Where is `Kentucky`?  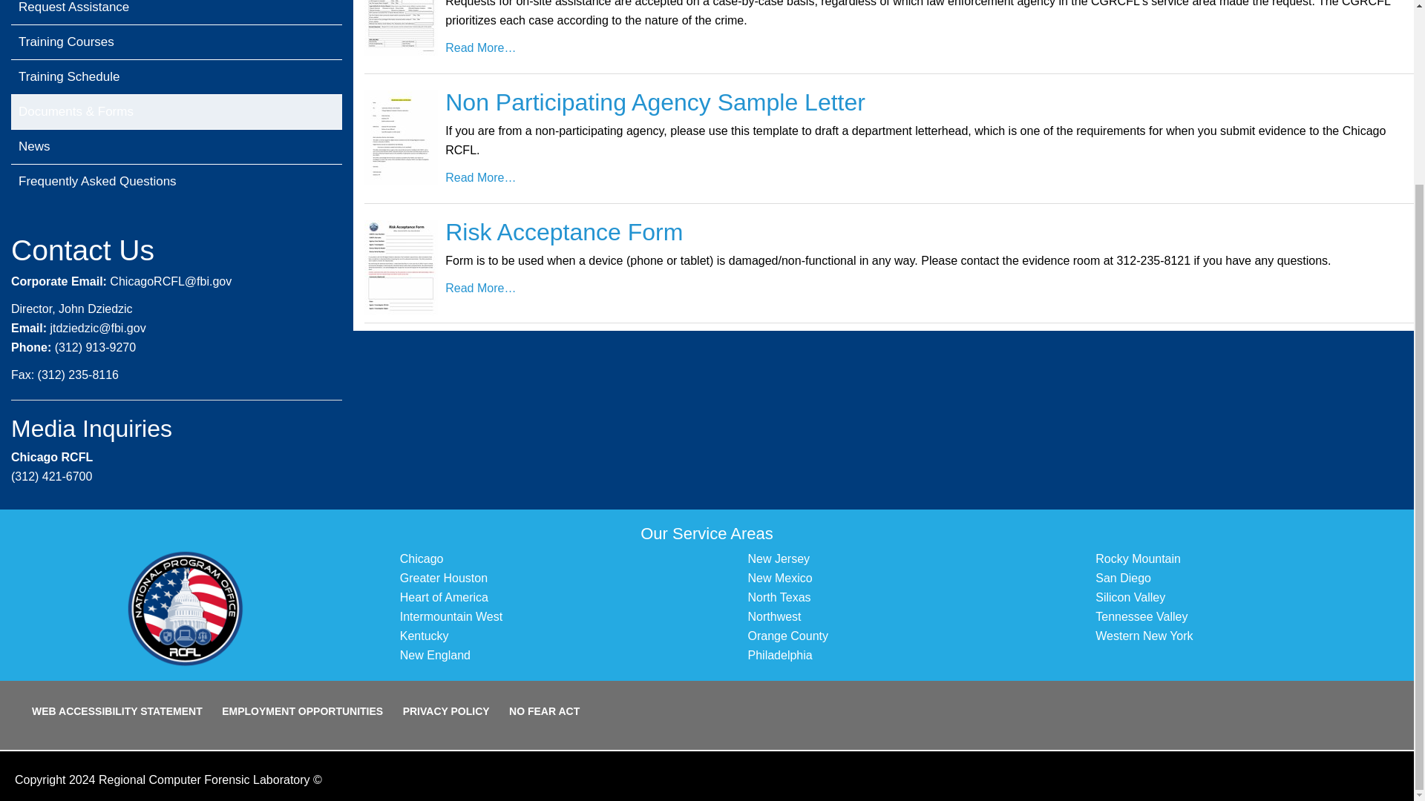
Kentucky is located at coordinates (425, 636).